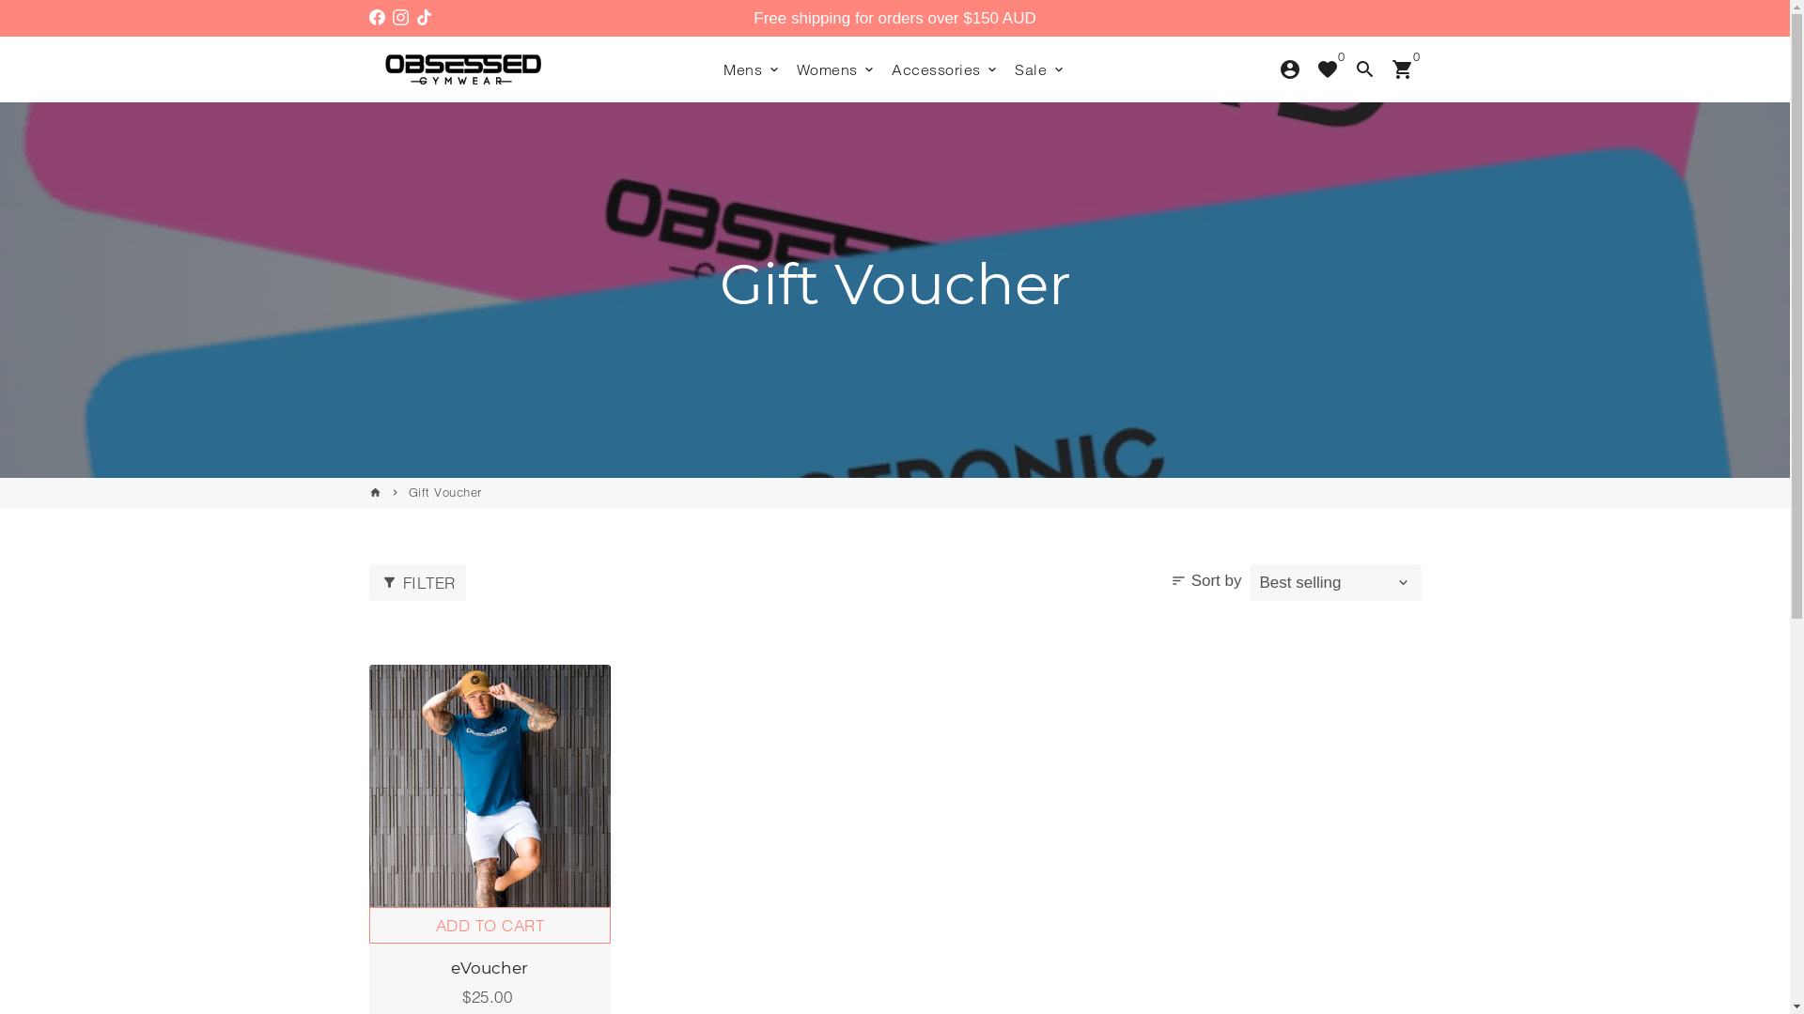 The height and width of the screenshot is (1014, 1804). Describe the element at coordinates (945, 69) in the screenshot. I see `Accessories keyboard_arrow_down` at that location.